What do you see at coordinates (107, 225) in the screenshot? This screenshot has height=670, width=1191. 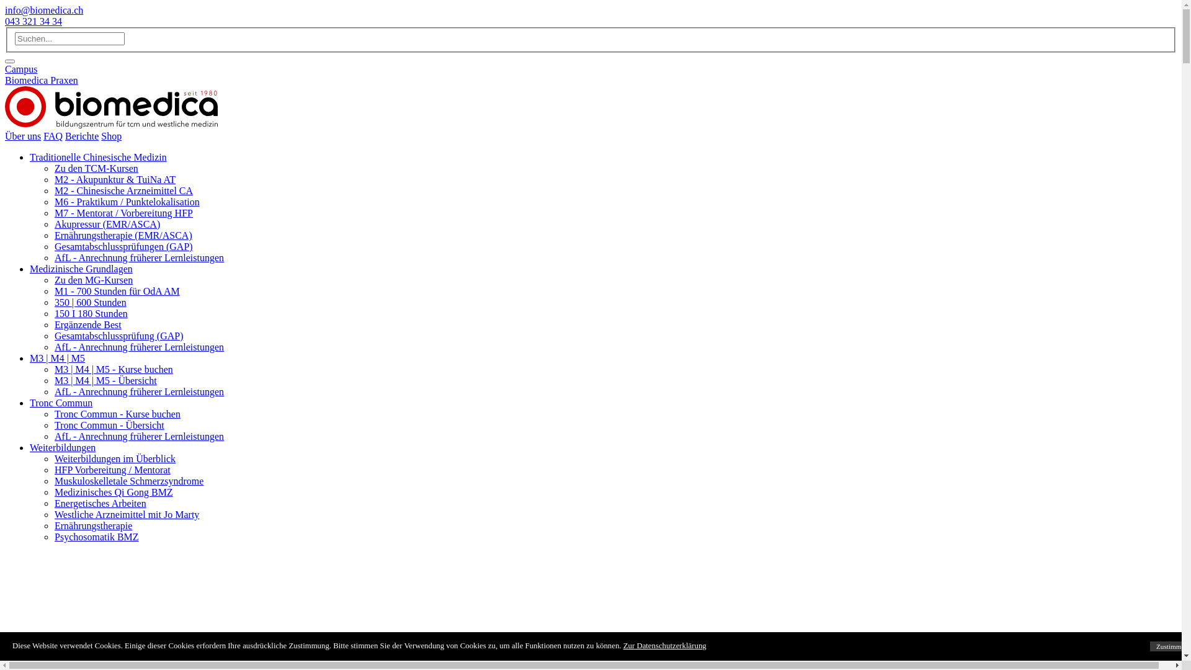 I see `Akupressur (EMR/ASCA)` at bounding box center [107, 225].